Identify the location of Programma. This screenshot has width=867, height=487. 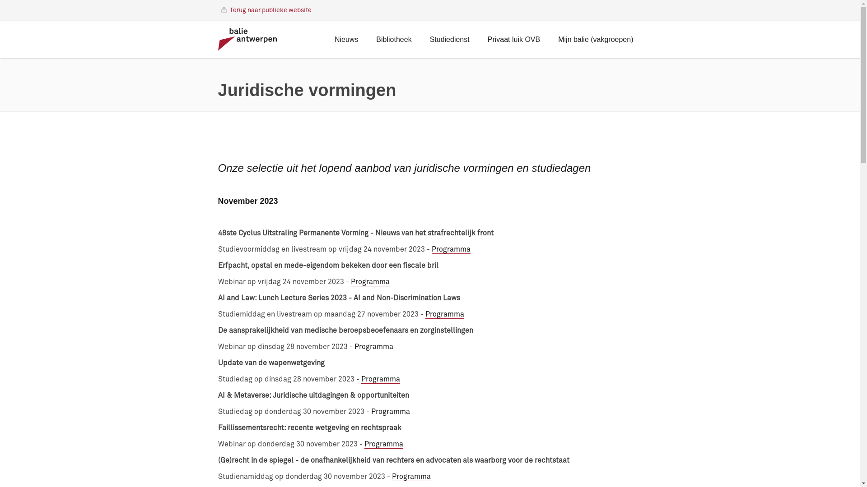
(391, 412).